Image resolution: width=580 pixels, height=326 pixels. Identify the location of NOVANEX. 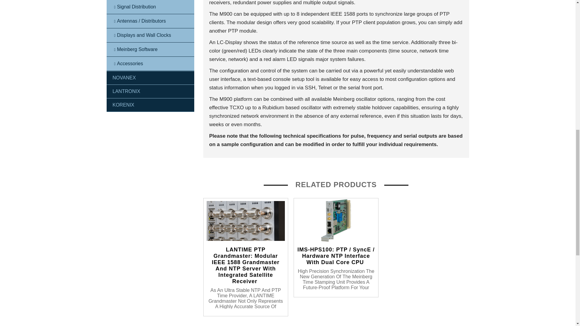
(150, 78).